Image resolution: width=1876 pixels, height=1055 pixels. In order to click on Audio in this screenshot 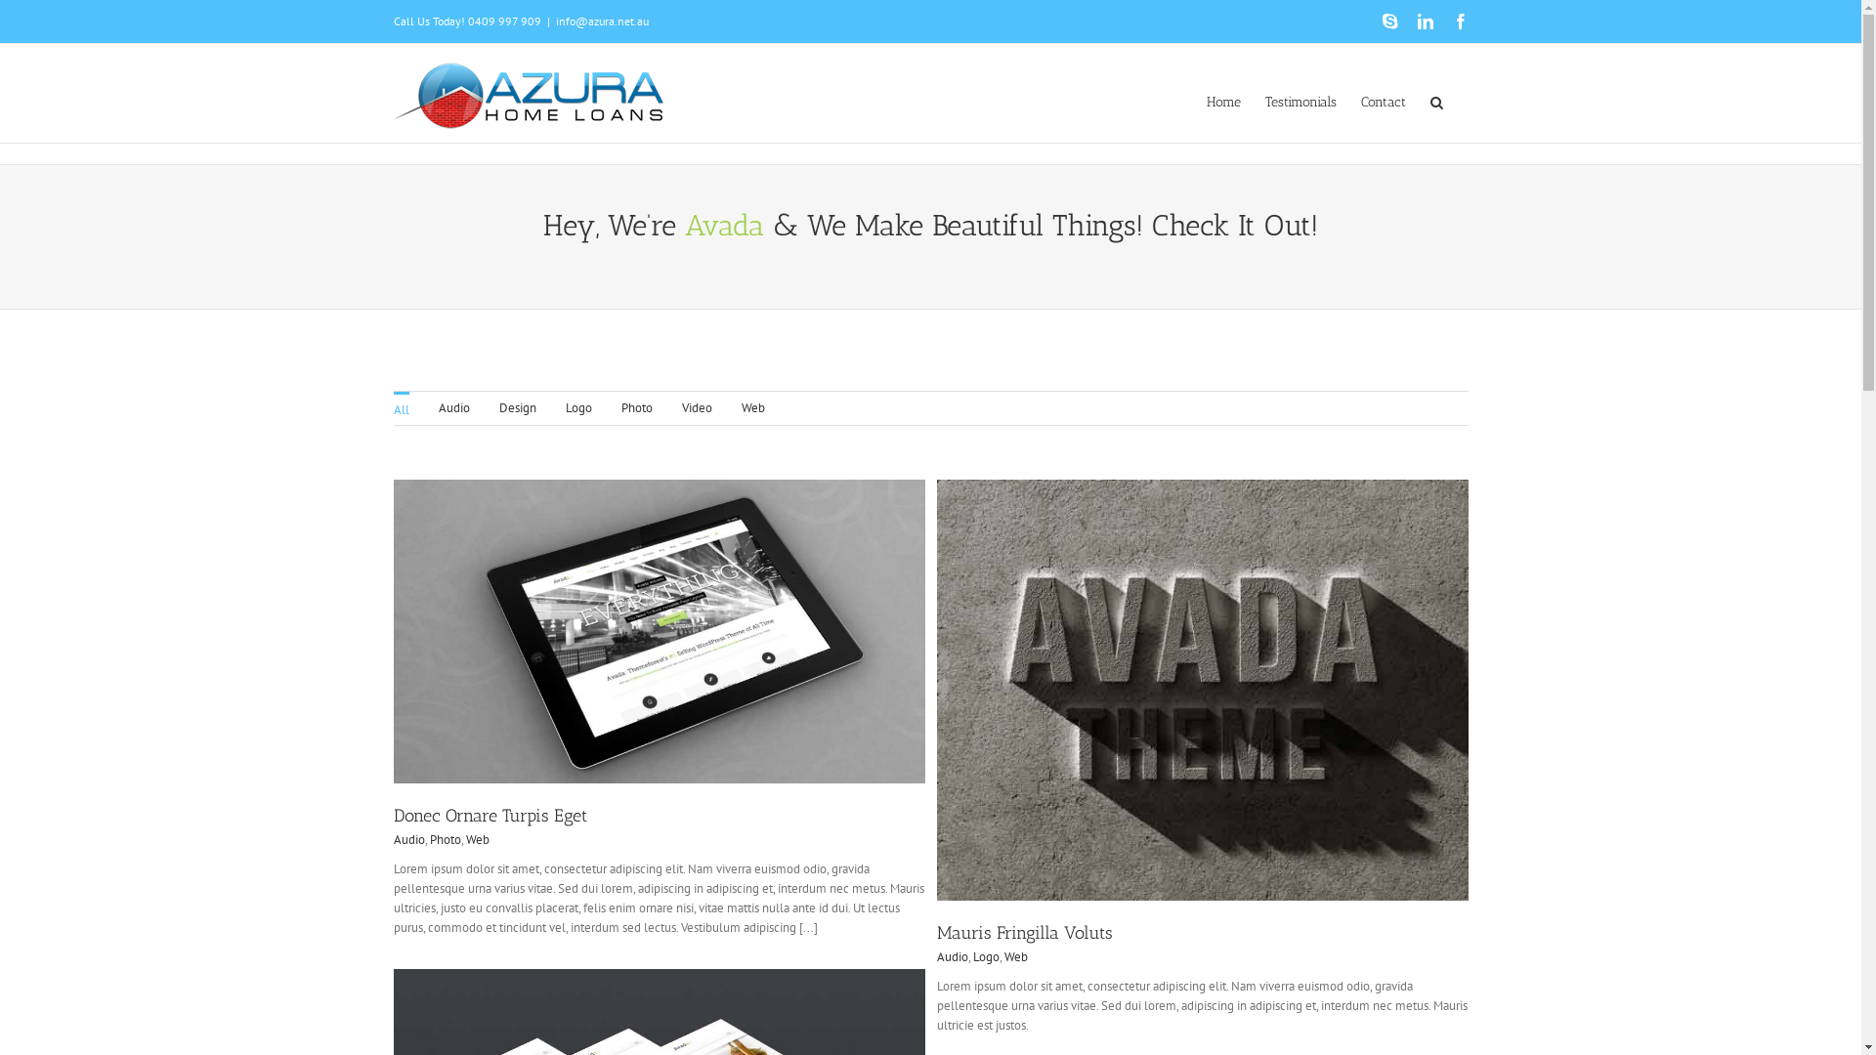, I will do `click(453, 408)`.